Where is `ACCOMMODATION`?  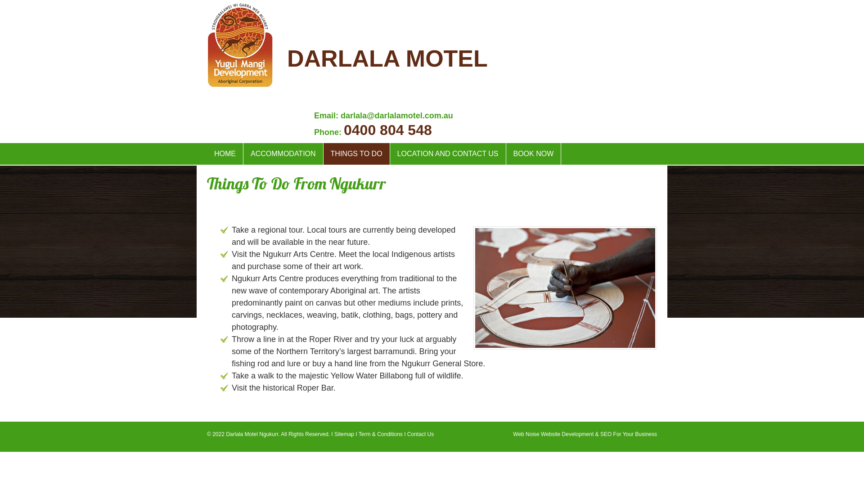
ACCOMMODATION is located at coordinates (283, 154).